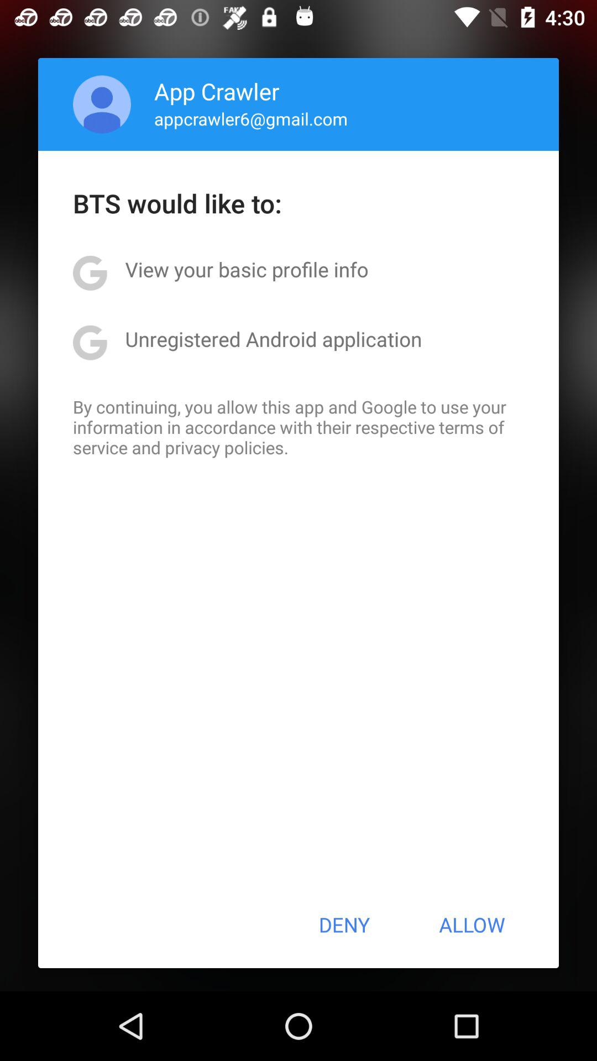 This screenshot has height=1061, width=597. Describe the element at coordinates (247, 269) in the screenshot. I see `turn off the icon below the bts would like item` at that location.